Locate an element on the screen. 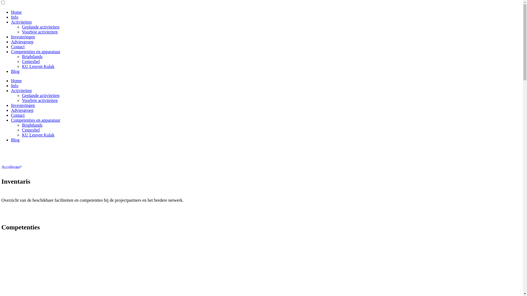  Blog is located at coordinates (15, 140).